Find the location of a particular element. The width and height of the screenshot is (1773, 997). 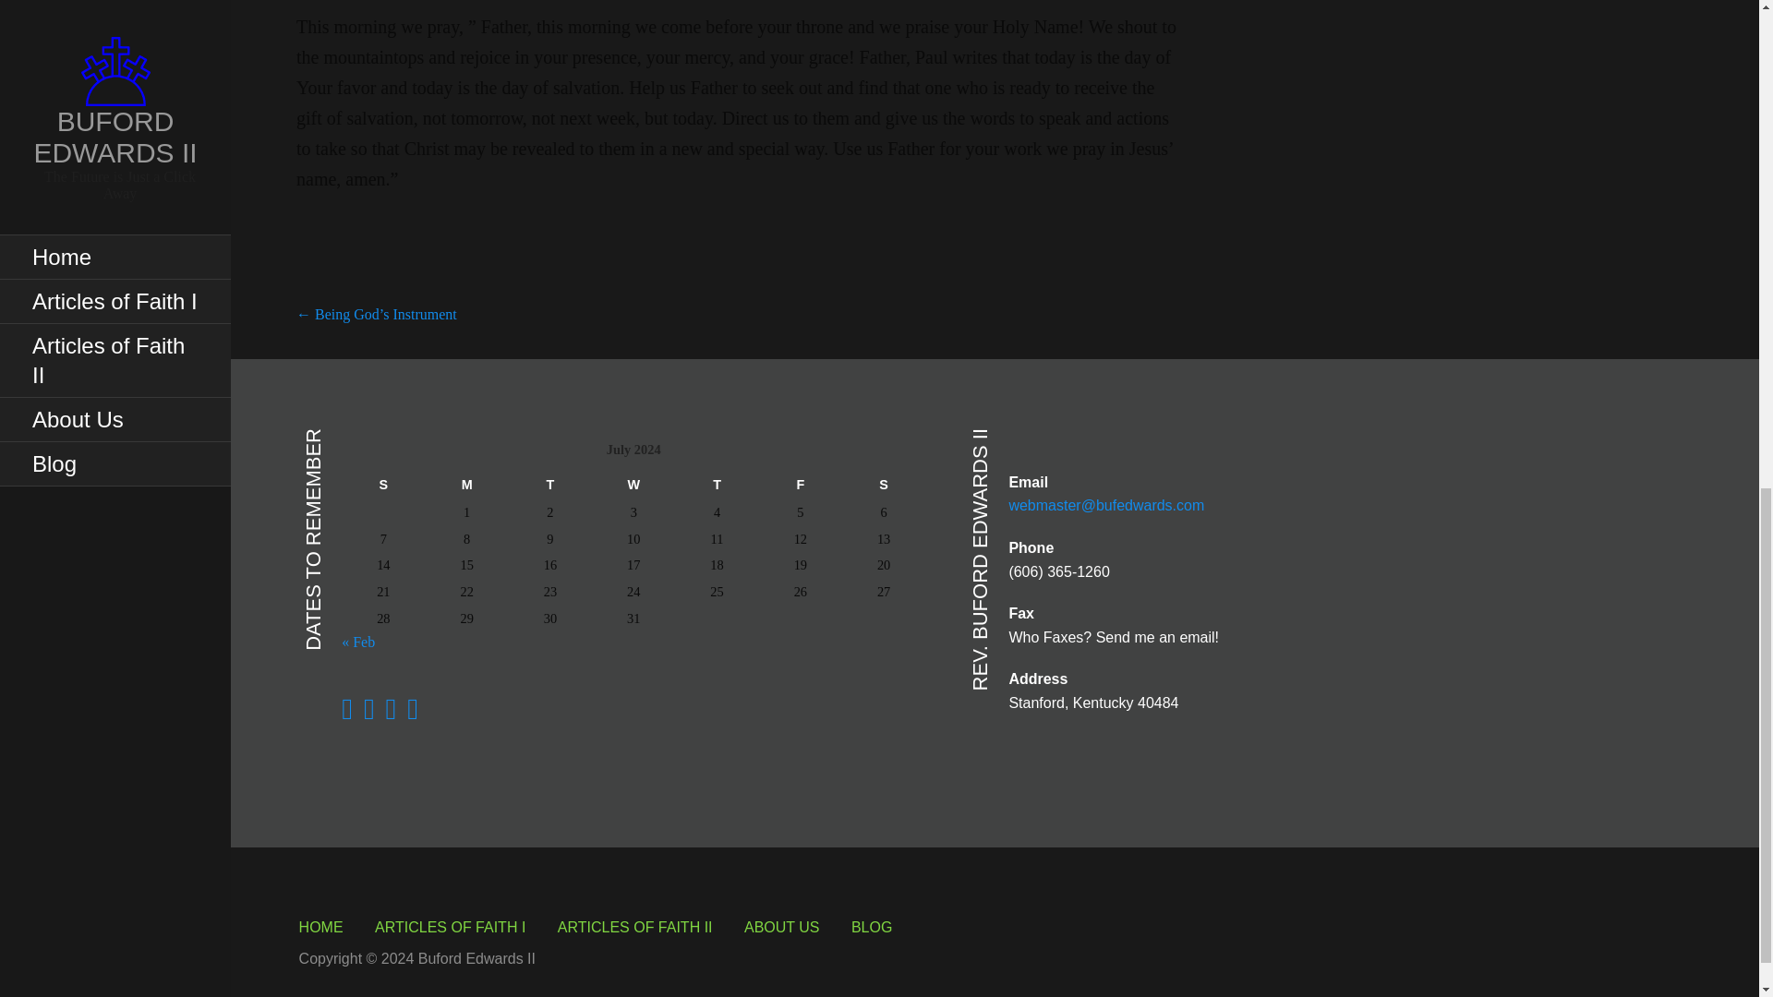

ARTICLES OF FAITH I is located at coordinates (449, 927).